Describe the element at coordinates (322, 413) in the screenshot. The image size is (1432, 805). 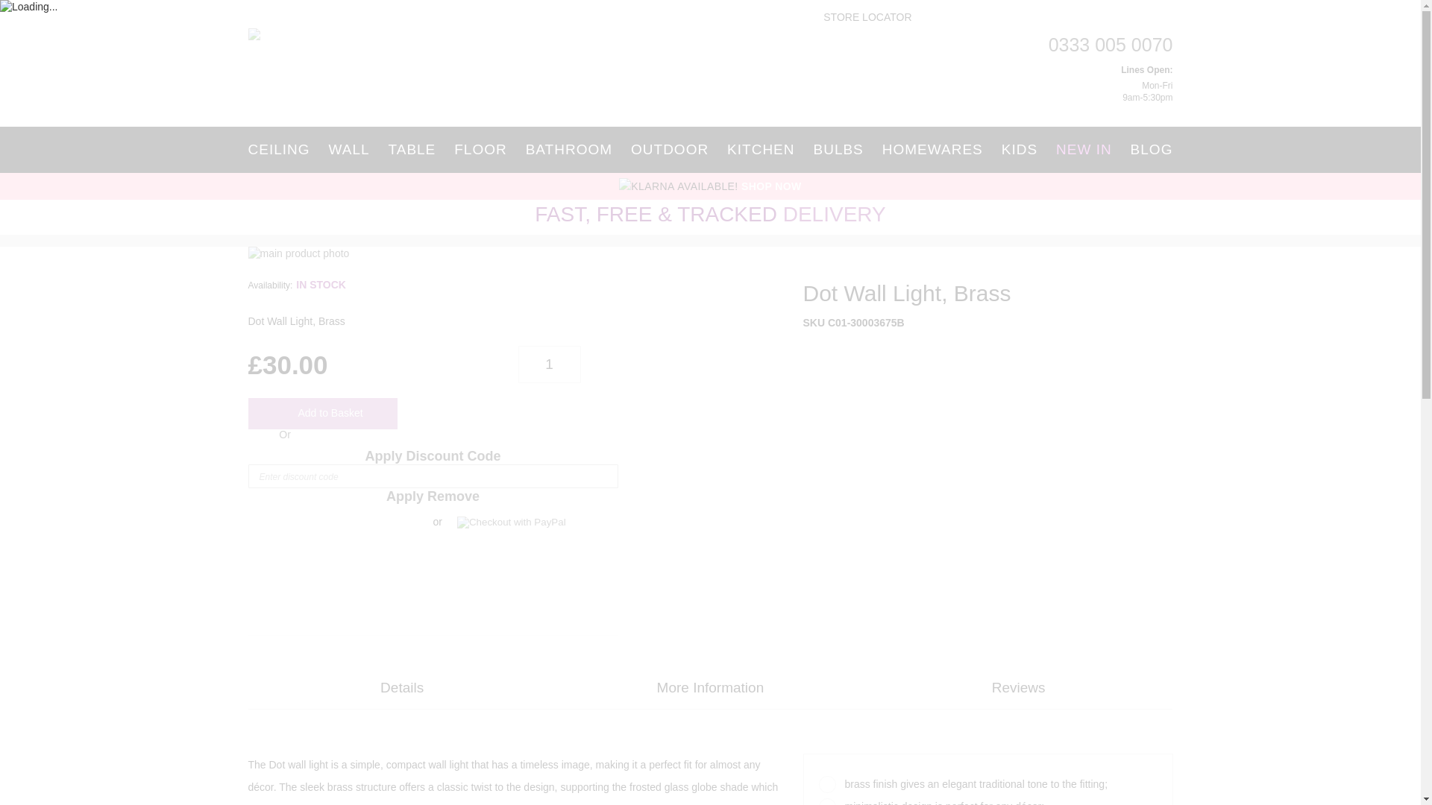
I see `Add to Basket` at that location.